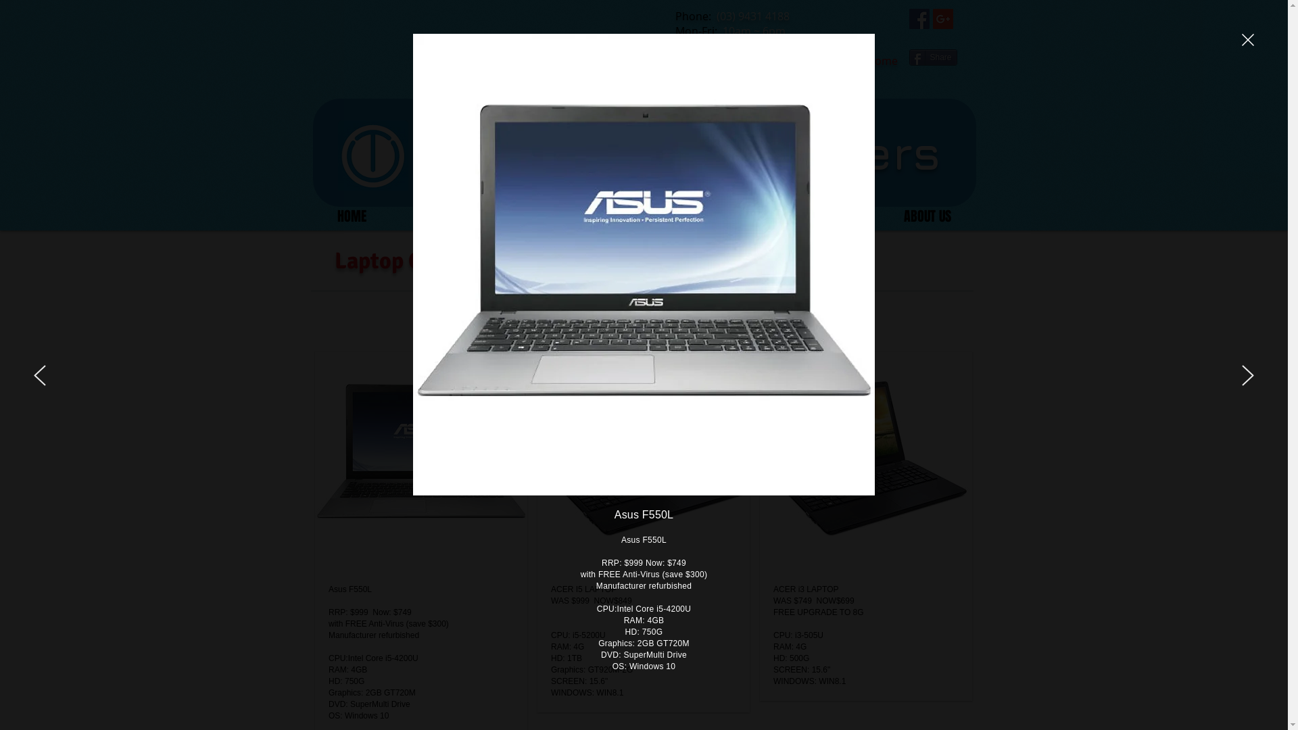 Image resolution: width=1298 pixels, height=730 pixels. Describe the element at coordinates (710, 216) in the screenshot. I see `REPAIRS & UPGRADES` at that location.